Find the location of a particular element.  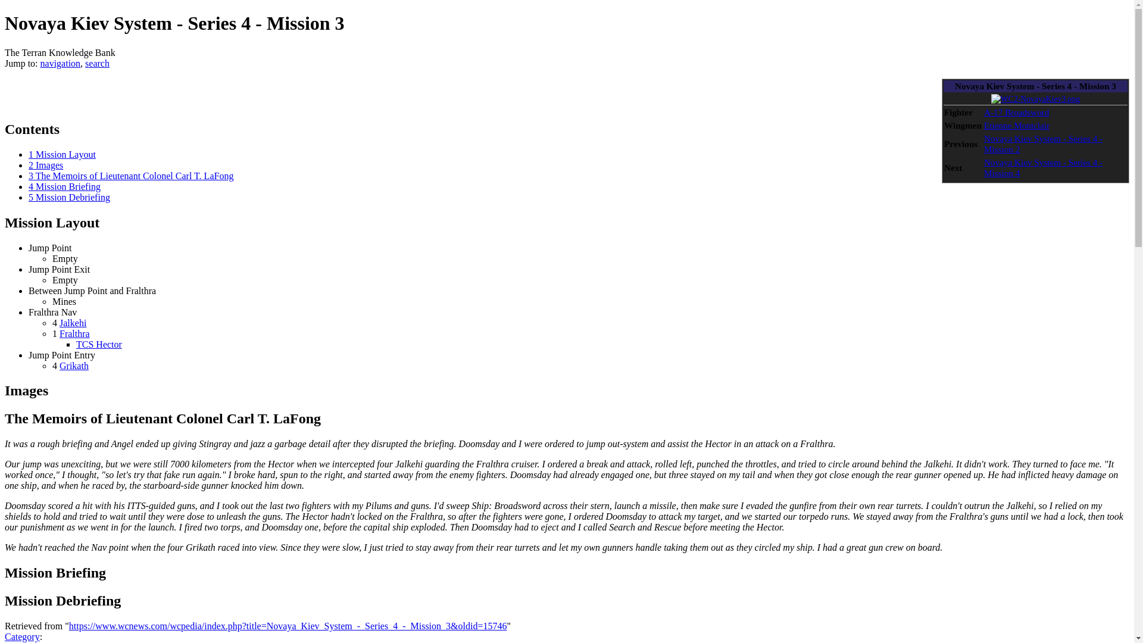

3 The Memoirs of Lieutenant Colonel Carl T. LaFong is located at coordinates (131, 176).